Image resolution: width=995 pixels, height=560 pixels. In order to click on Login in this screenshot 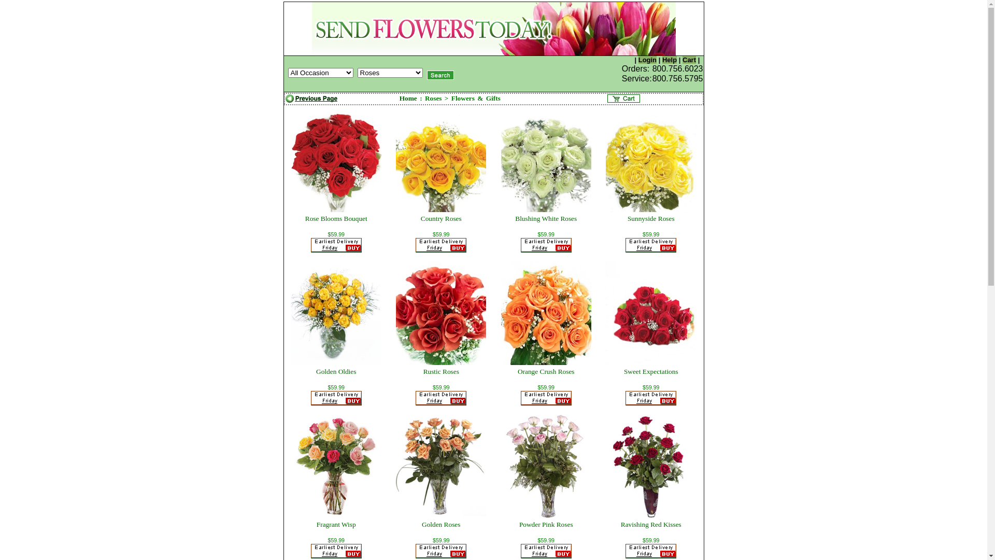, I will do `click(648, 60)`.